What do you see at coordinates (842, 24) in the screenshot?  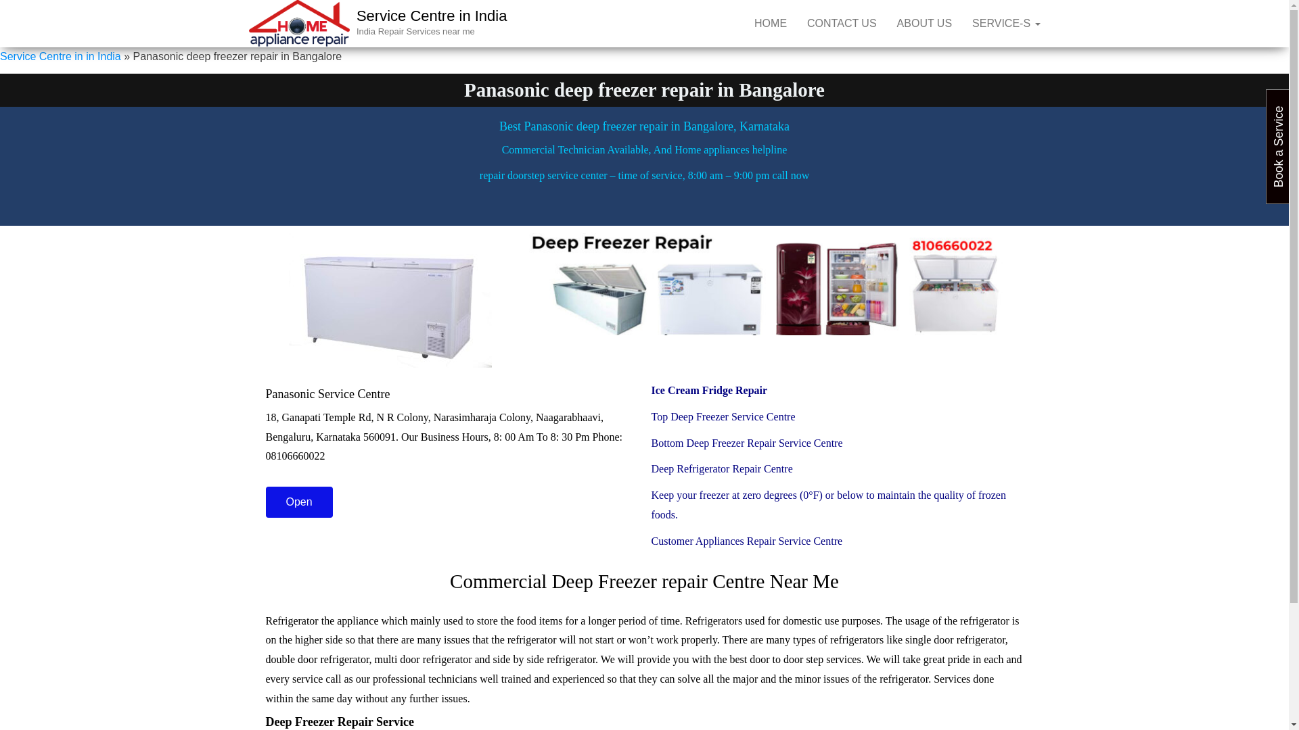 I see `CONTACT US` at bounding box center [842, 24].